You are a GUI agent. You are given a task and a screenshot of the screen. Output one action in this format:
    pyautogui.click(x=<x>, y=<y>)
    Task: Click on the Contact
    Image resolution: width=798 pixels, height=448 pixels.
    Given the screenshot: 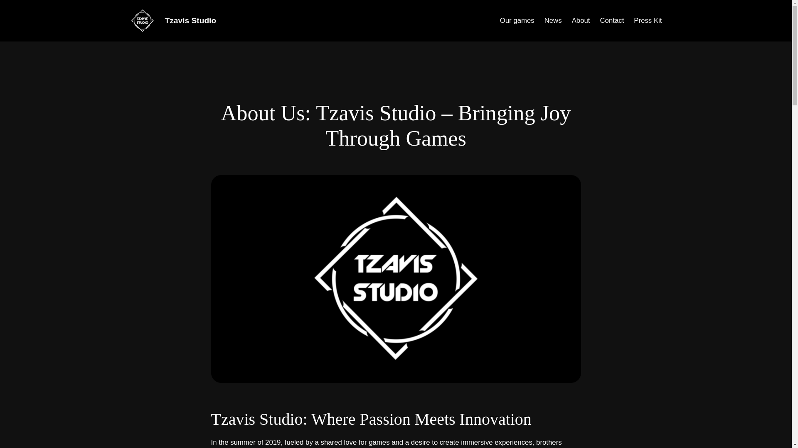 What is the action you would take?
    pyautogui.click(x=612, y=20)
    